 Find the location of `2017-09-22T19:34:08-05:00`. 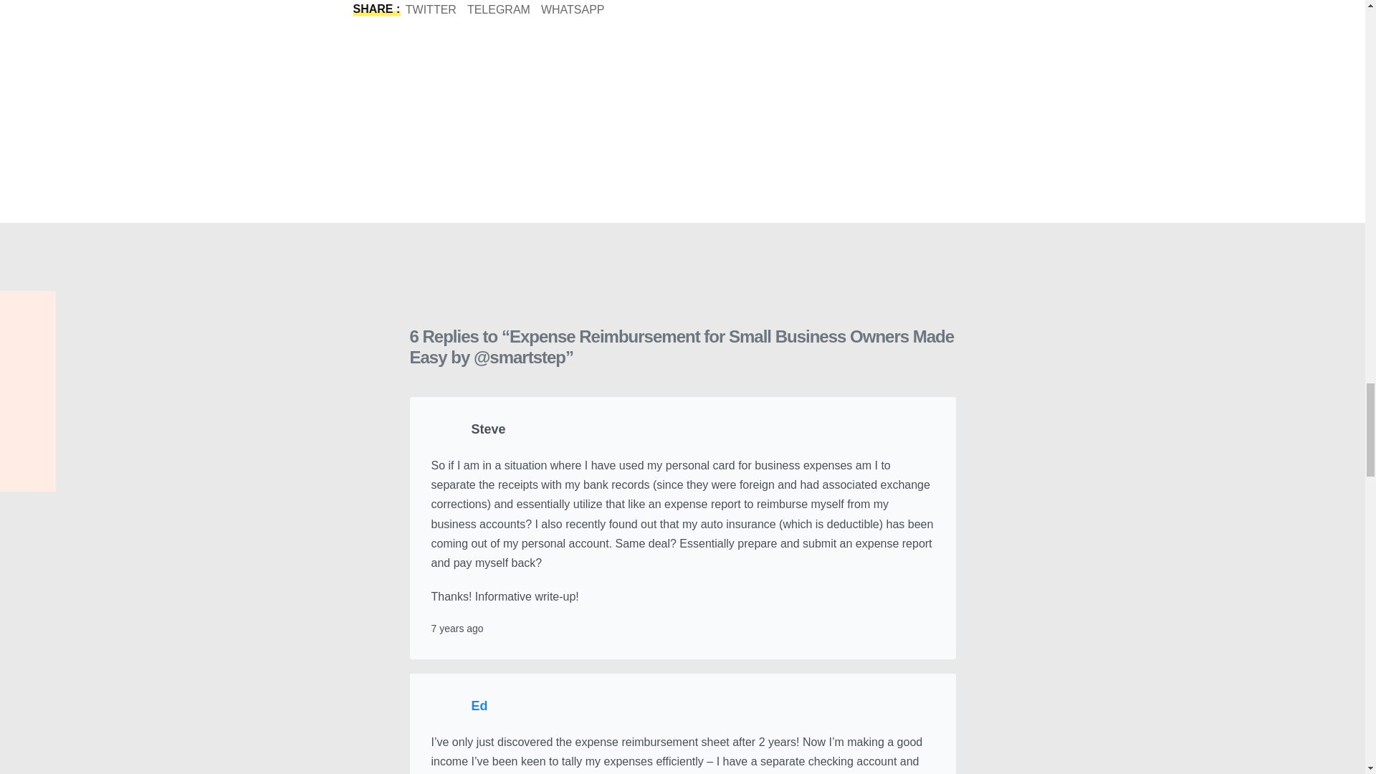

2017-09-22T19:34:08-05:00 is located at coordinates (457, 628).